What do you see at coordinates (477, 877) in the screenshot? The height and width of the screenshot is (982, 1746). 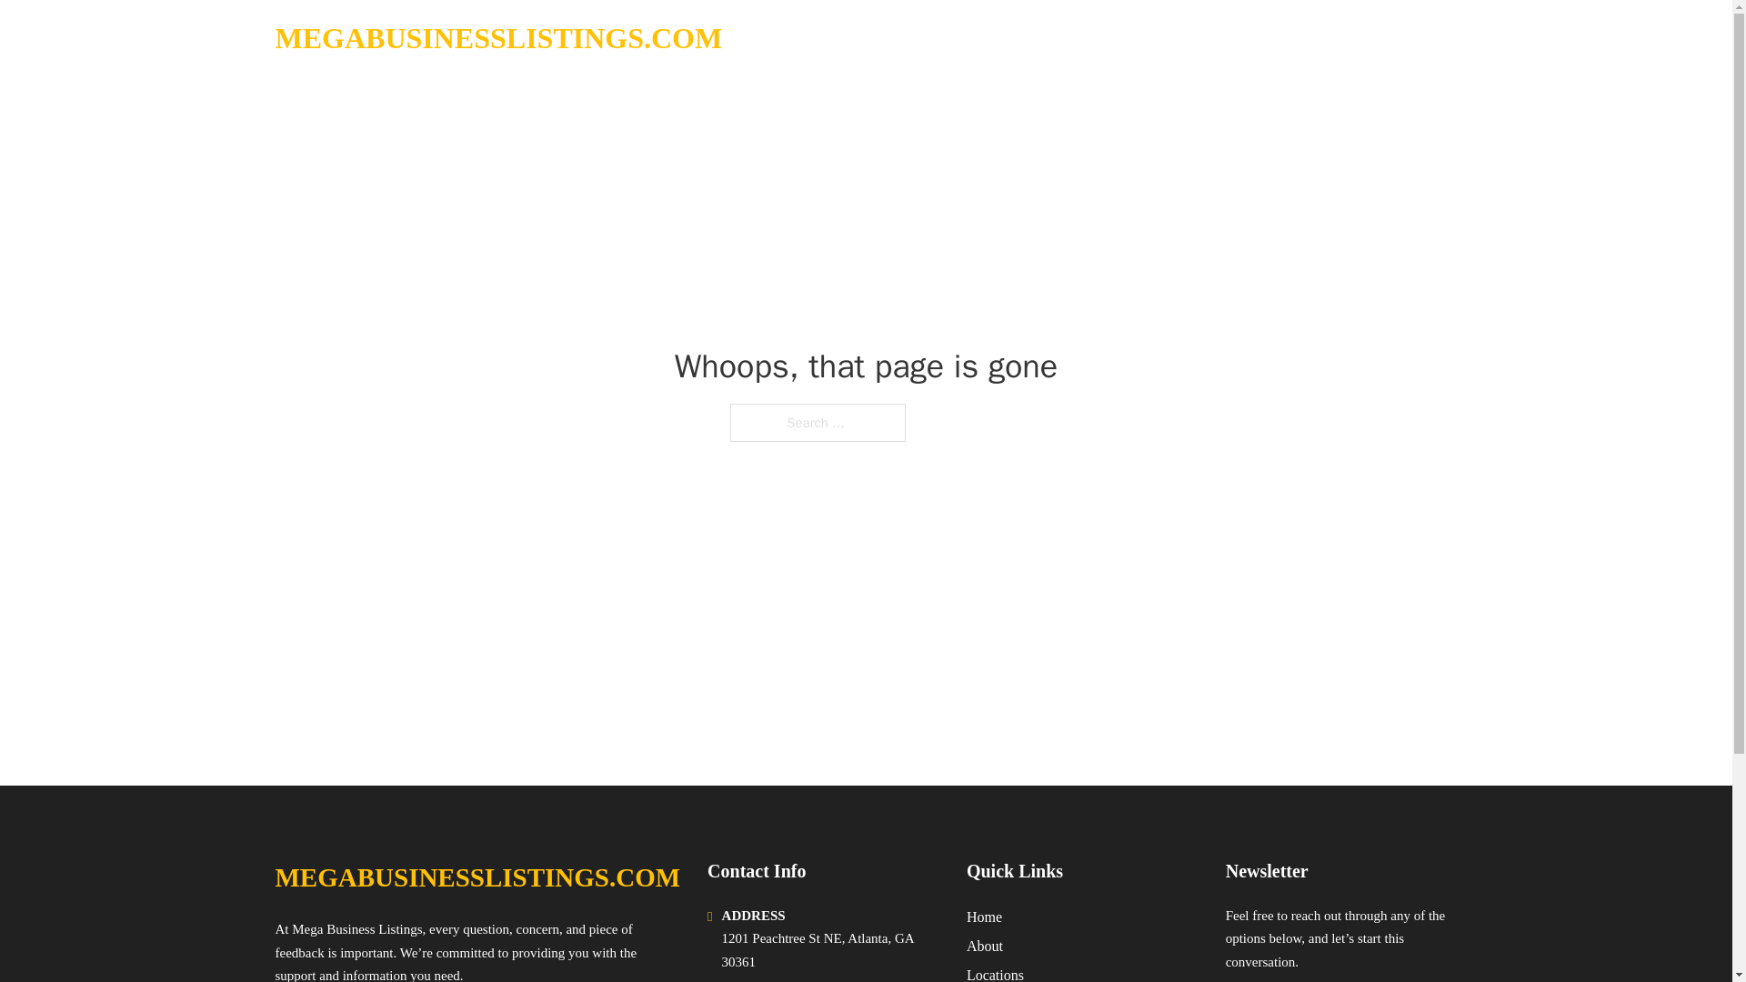 I see `MEGABUSINESSLISTINGS.COM` at bounding box center [477, 877].